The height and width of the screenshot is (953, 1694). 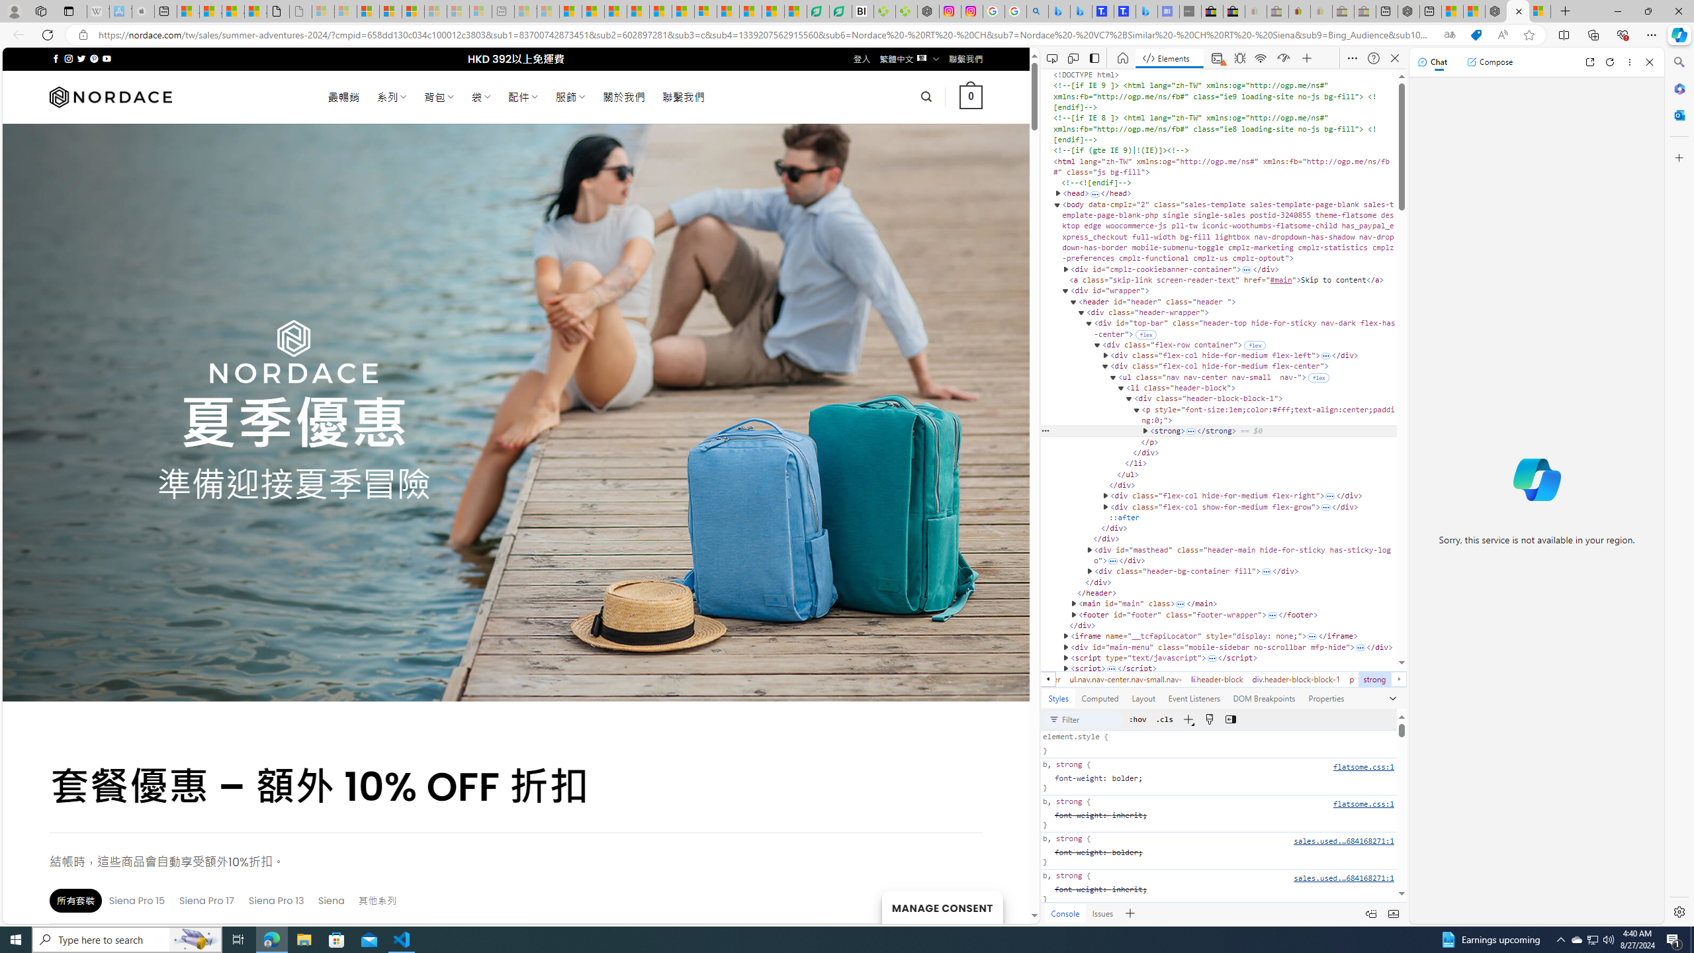 I want to click on Sign in to your Microsoft account, so click(x=1539, y=11).